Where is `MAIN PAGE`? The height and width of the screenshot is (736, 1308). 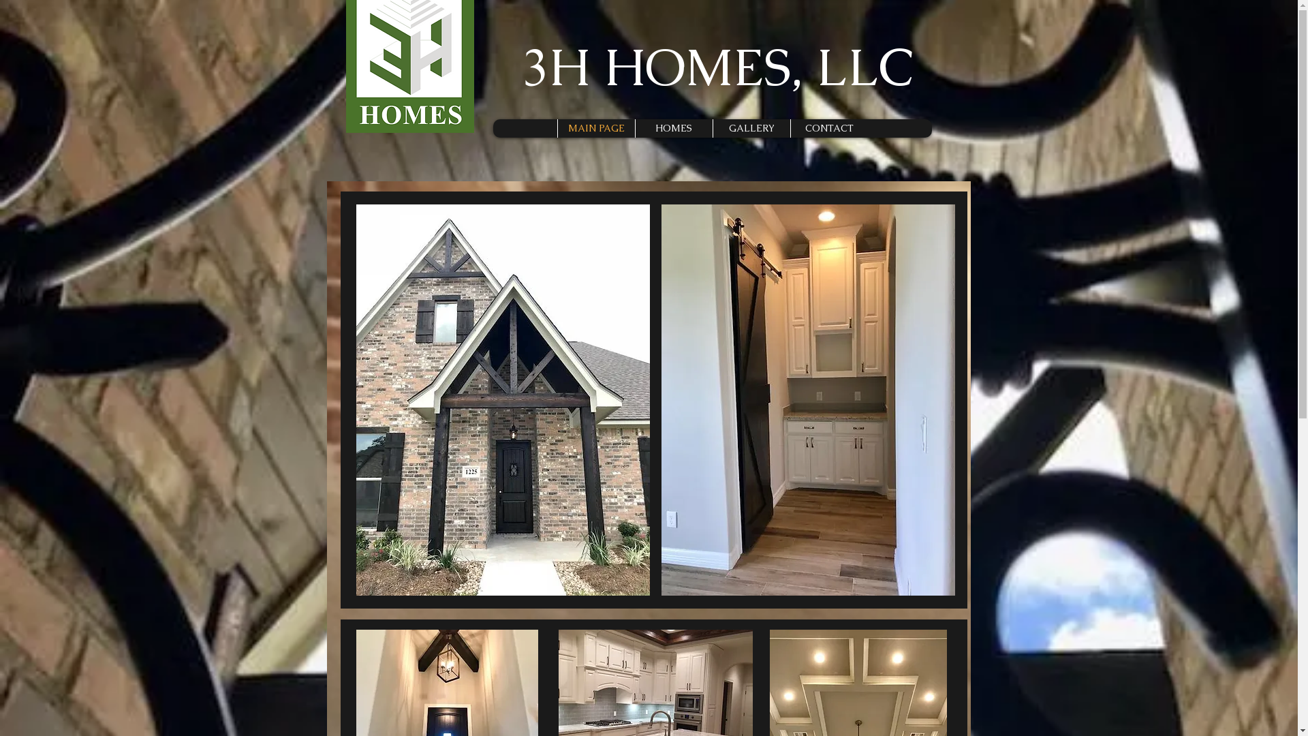 MAIN PAGE is located at coordinates (596, 128).